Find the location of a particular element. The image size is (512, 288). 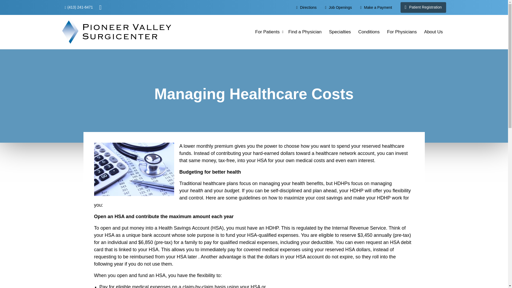

Job Openings is located at coordinates (338, 7).